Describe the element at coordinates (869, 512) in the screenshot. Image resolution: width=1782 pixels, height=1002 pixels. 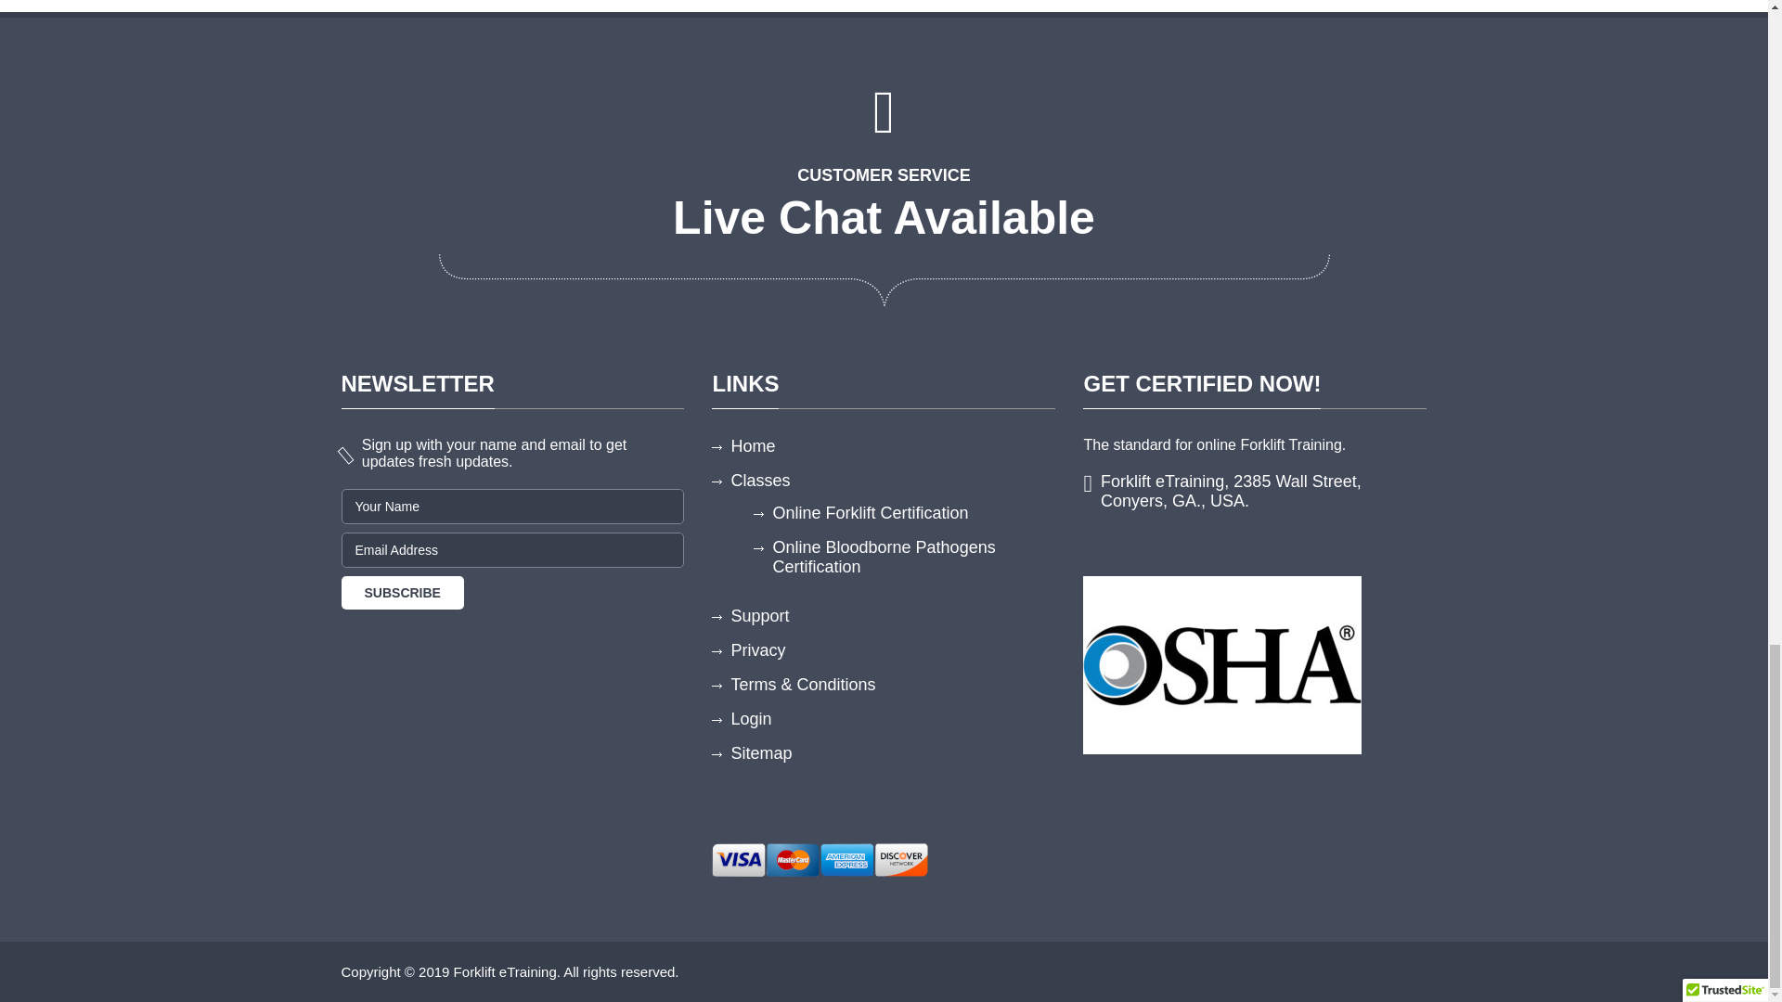
I see `Online Forklift Certification` at that location.